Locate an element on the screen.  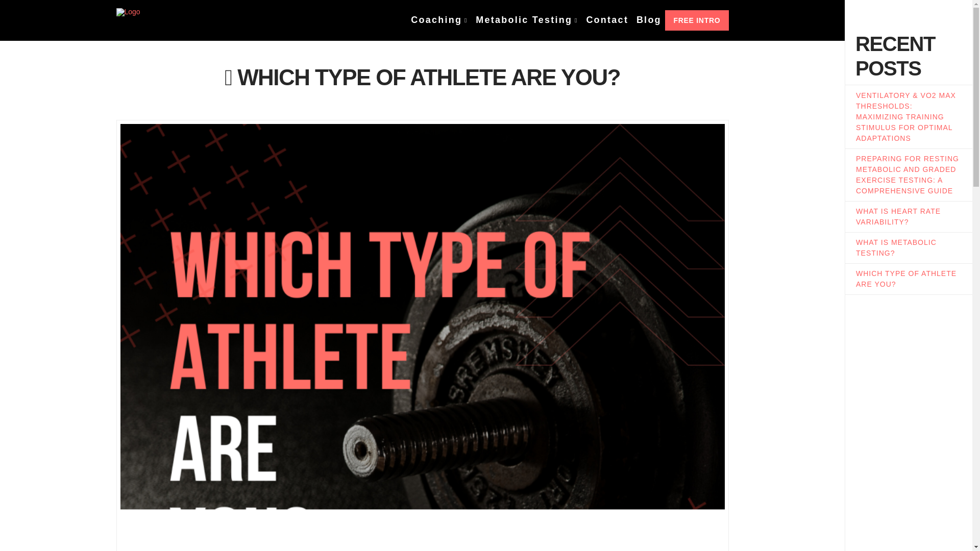
WHAT IS HEART RATE VARIABILITY? is located at coordinates (898, 216).